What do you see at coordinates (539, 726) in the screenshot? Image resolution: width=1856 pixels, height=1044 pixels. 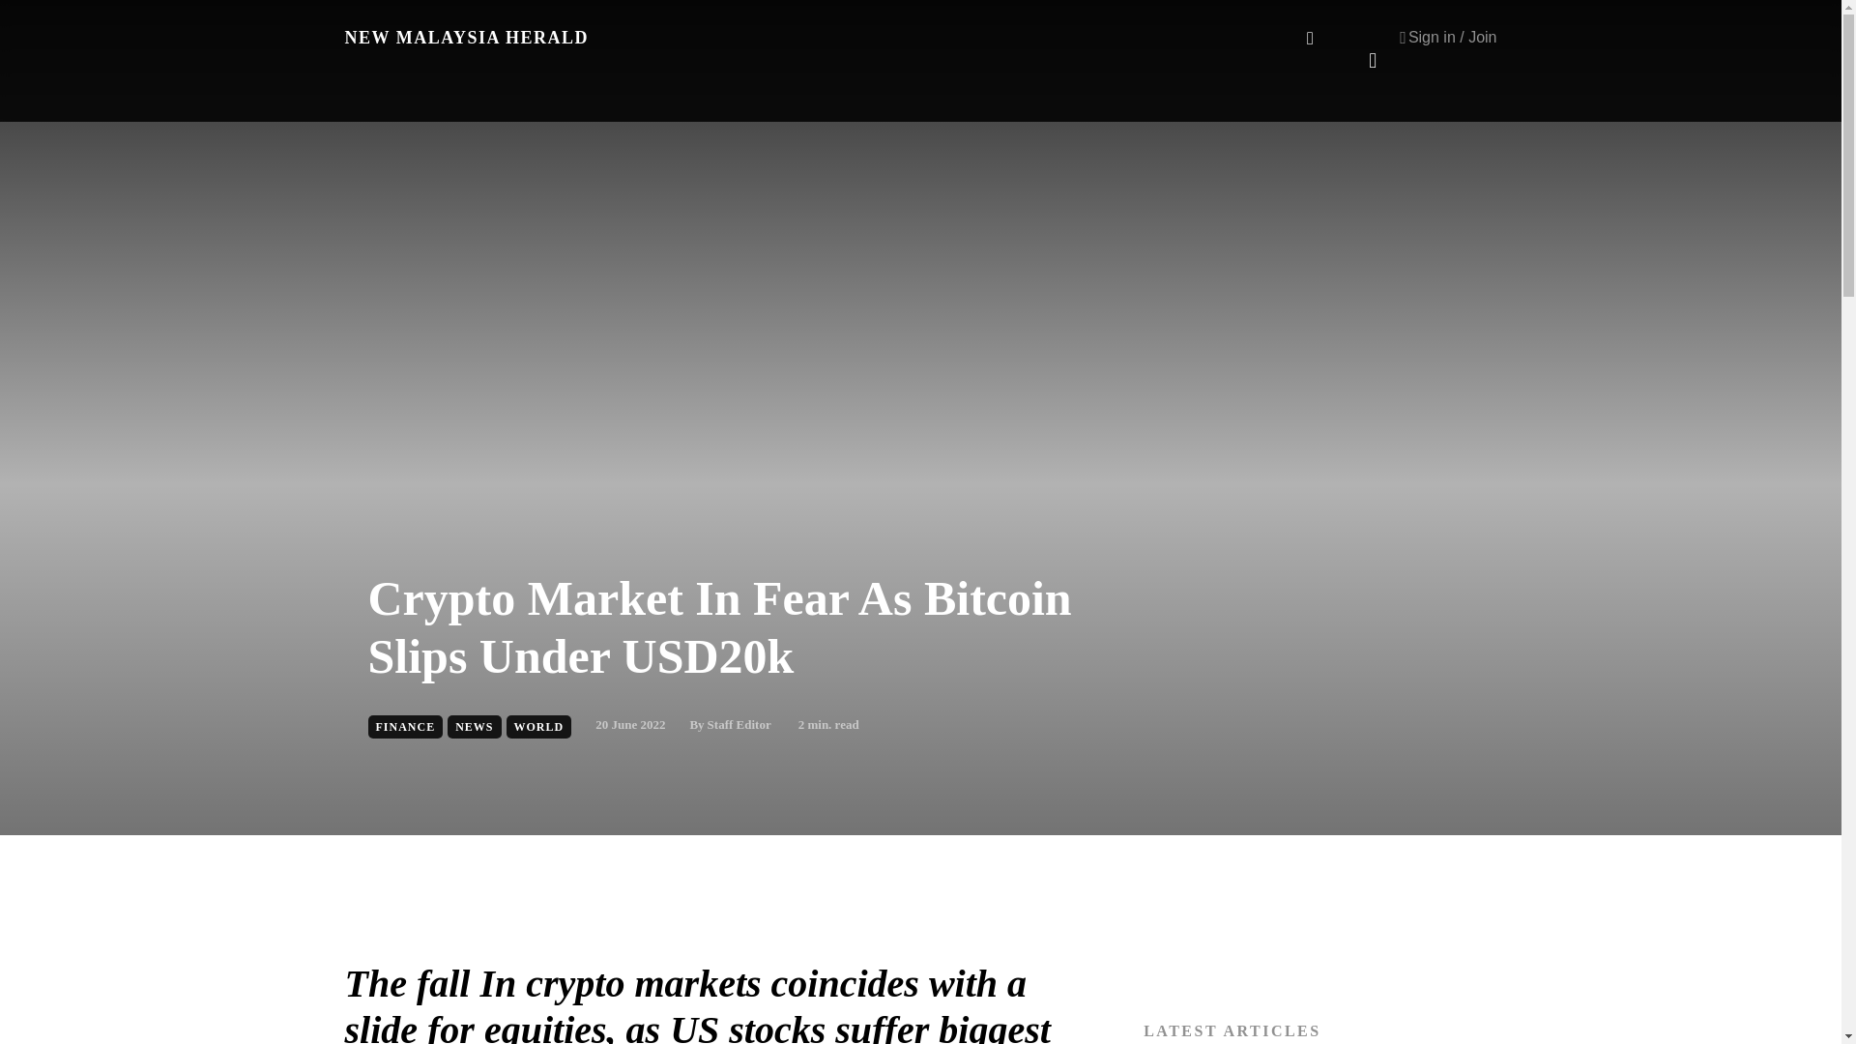 I see `WORLD` at bounding box center [539, 726].